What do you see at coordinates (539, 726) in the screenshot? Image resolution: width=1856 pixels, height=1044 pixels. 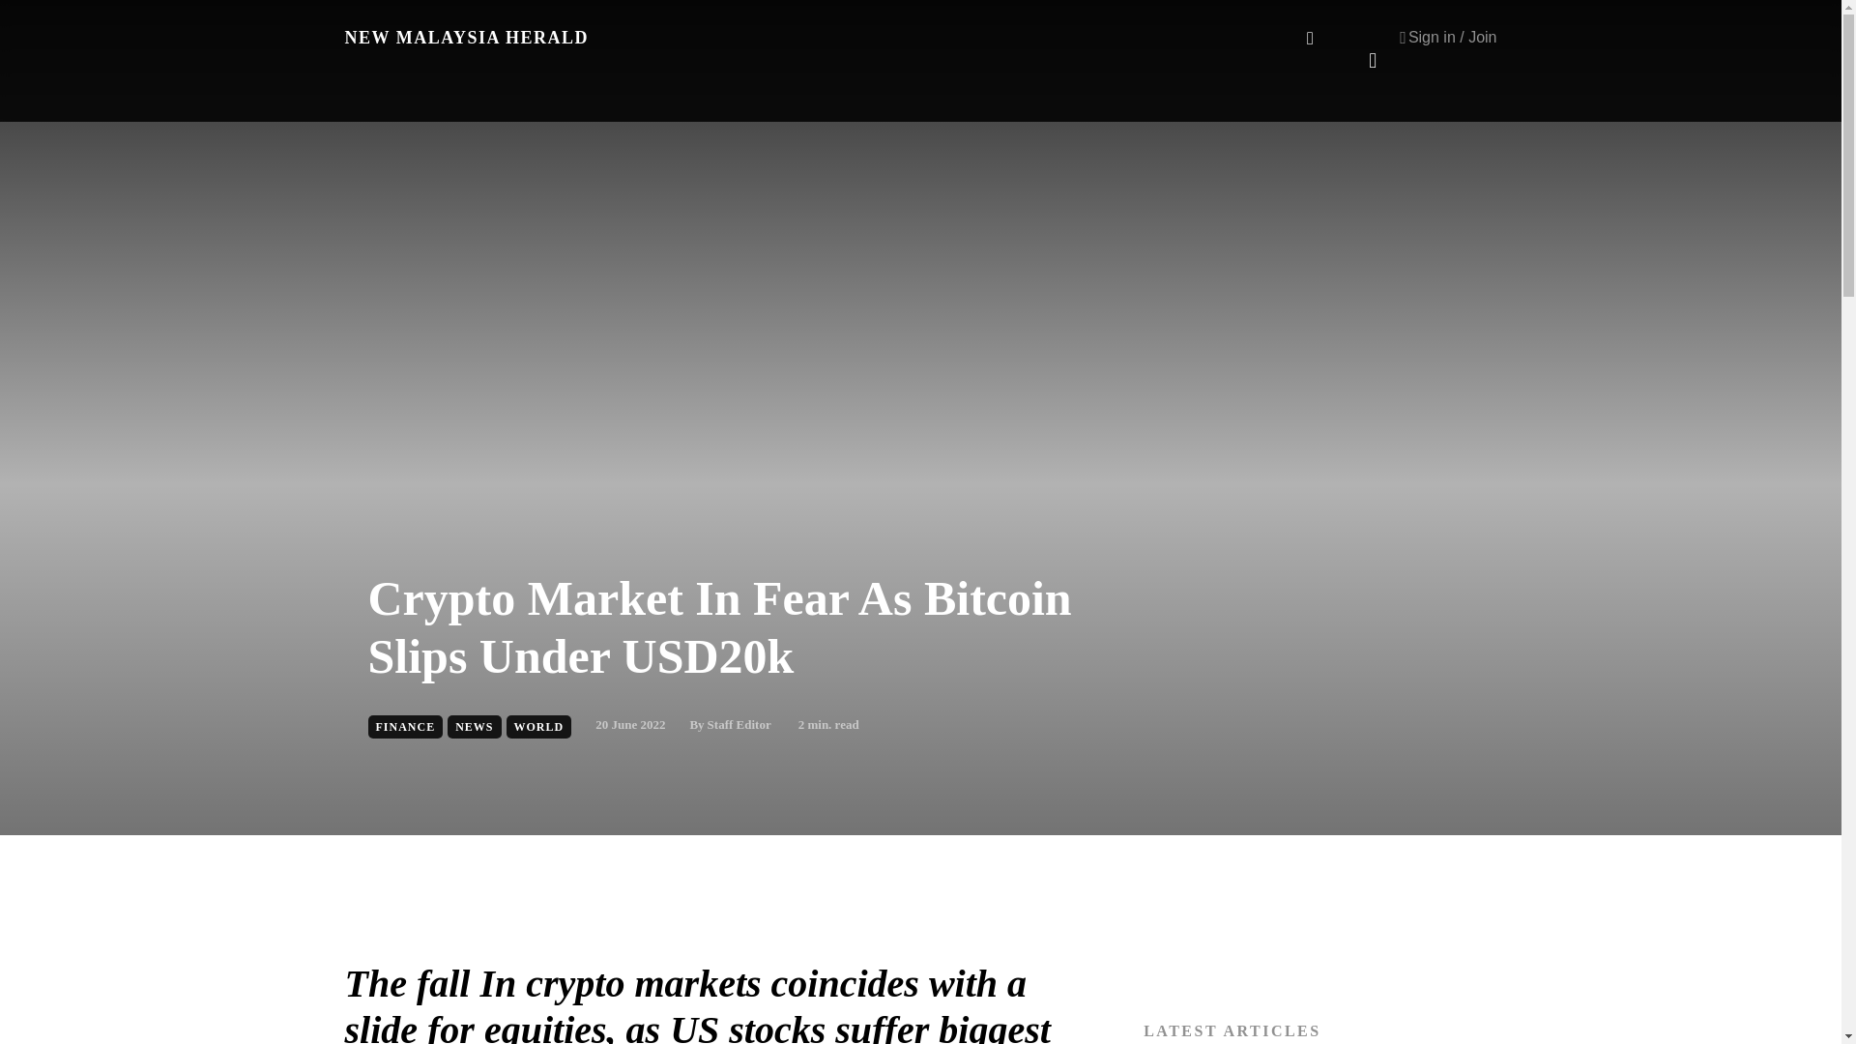 I see `WORLD` at bounding box center [539, 726].